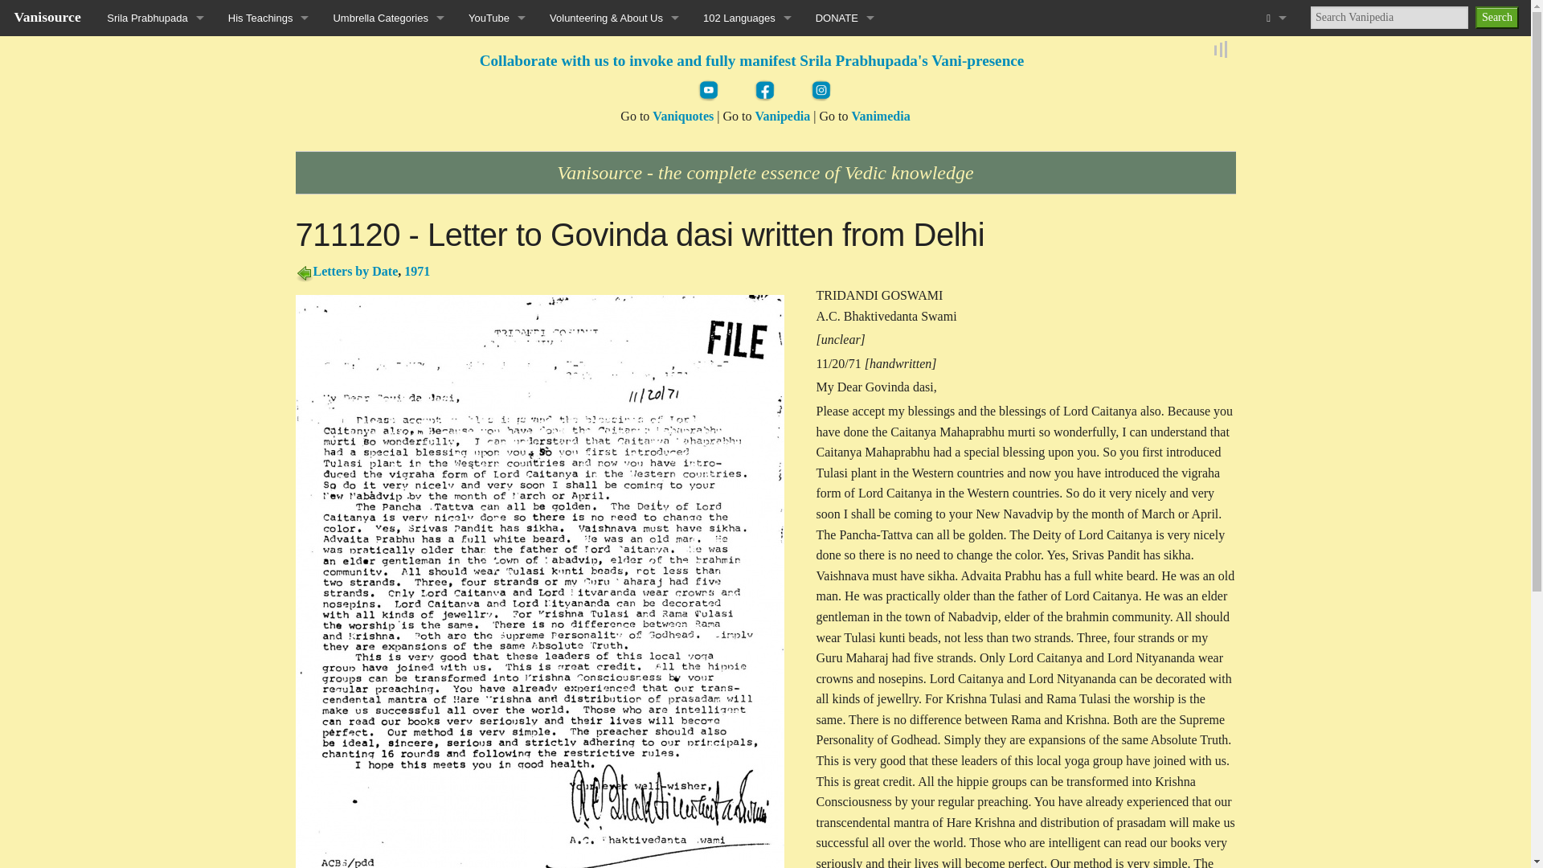 The image size is (1543, 868). I want to click on Search, so click(1496, 17).